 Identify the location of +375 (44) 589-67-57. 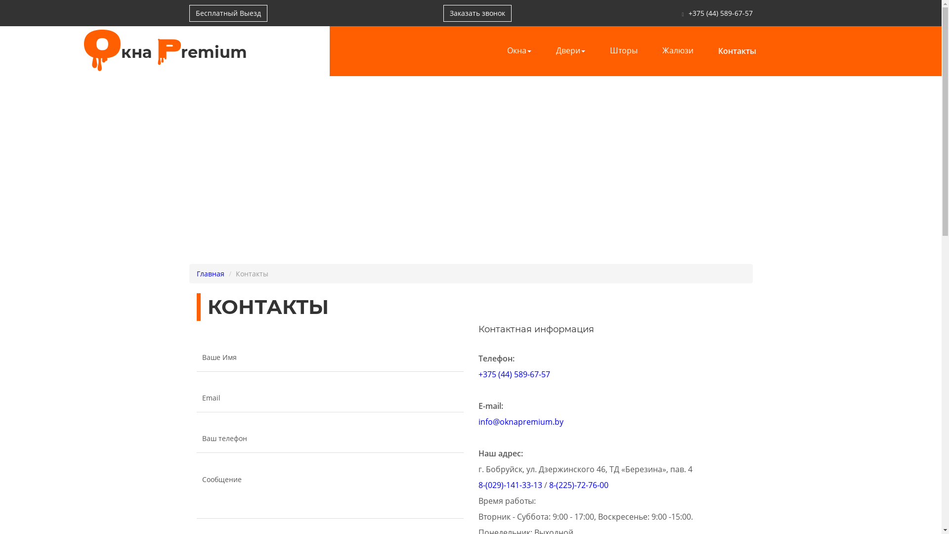
(720, 13).